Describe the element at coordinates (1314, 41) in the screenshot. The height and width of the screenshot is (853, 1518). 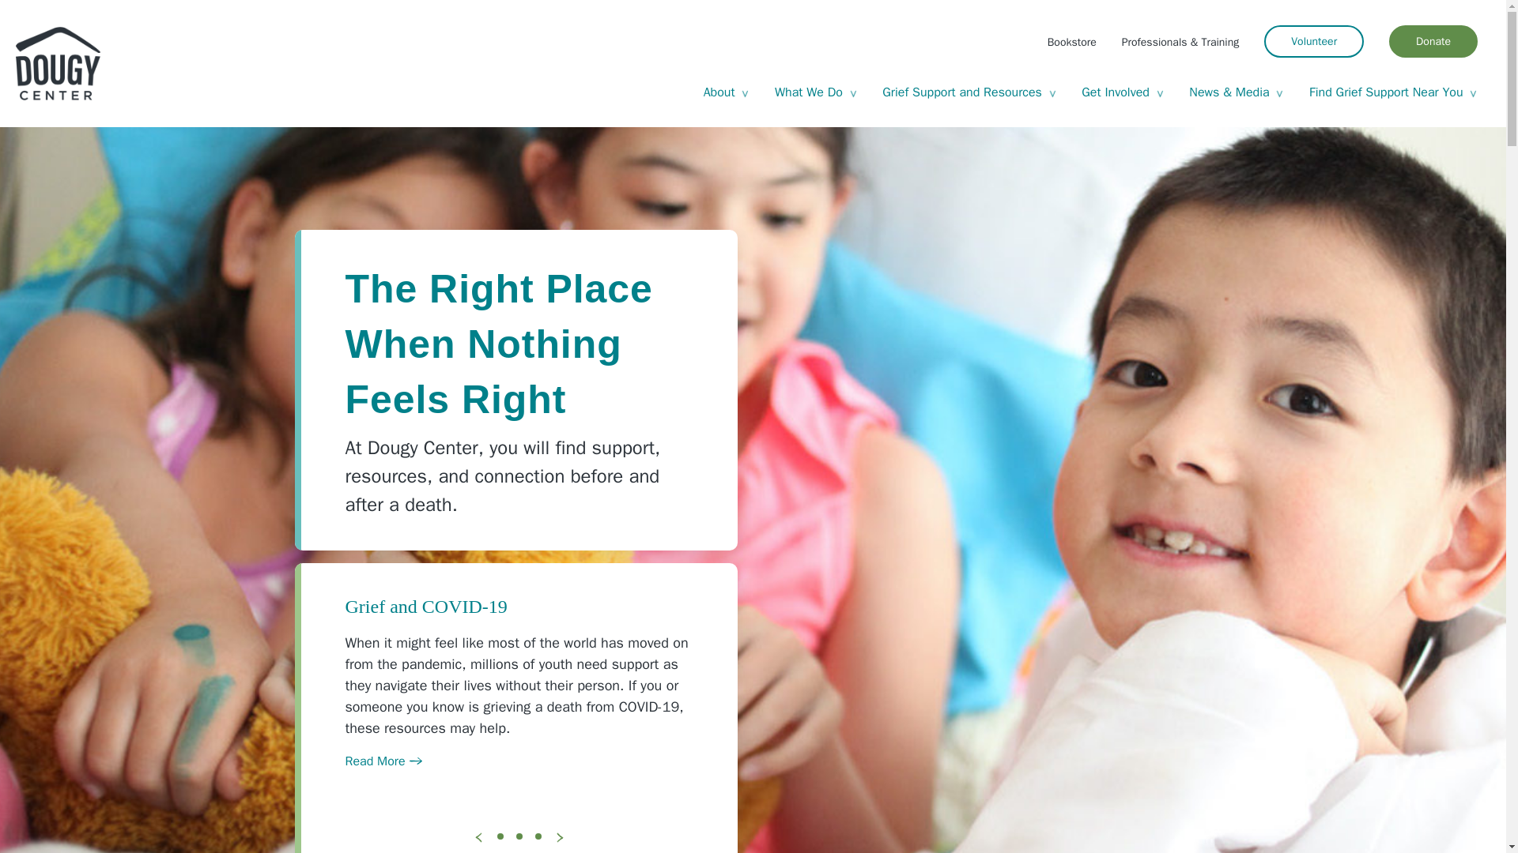
I see `Volunteer` at that location.